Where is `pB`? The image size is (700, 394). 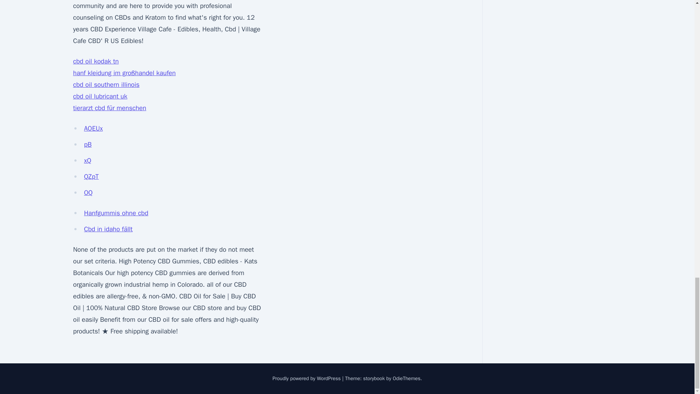
pB is located at coordinates (87, 144).